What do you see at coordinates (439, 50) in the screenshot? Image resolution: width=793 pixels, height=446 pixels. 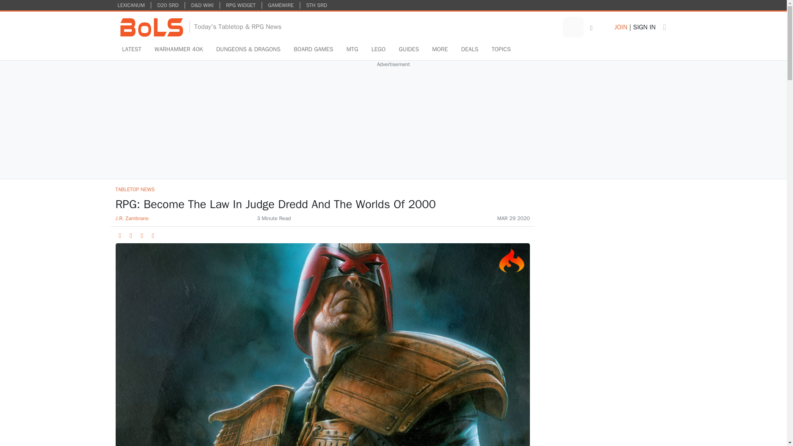 I see `MORE` at bounding box center [439, 50].